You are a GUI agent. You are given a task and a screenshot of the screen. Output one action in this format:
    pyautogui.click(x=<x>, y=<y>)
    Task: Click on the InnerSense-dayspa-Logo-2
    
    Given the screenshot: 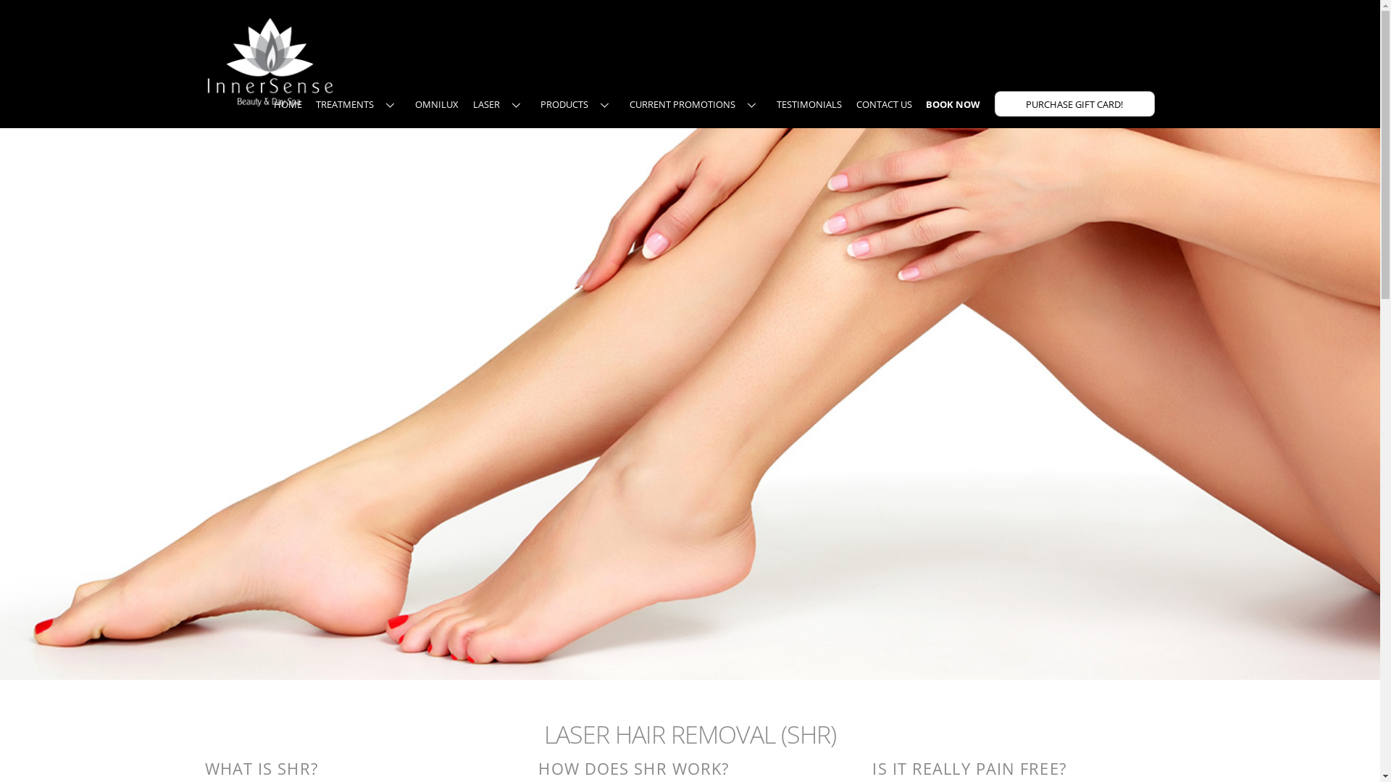 What is the action you would take?
    pyautogui.click(x=270, y=62)
    